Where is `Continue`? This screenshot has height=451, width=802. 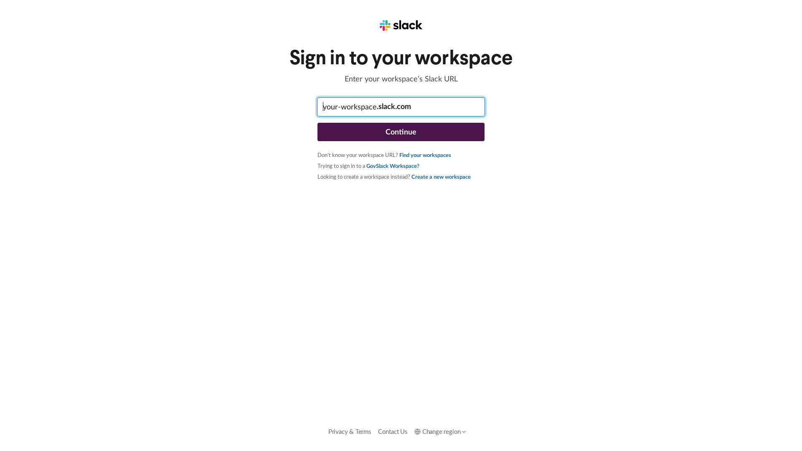
Continue is located at coordinates (401, 132).